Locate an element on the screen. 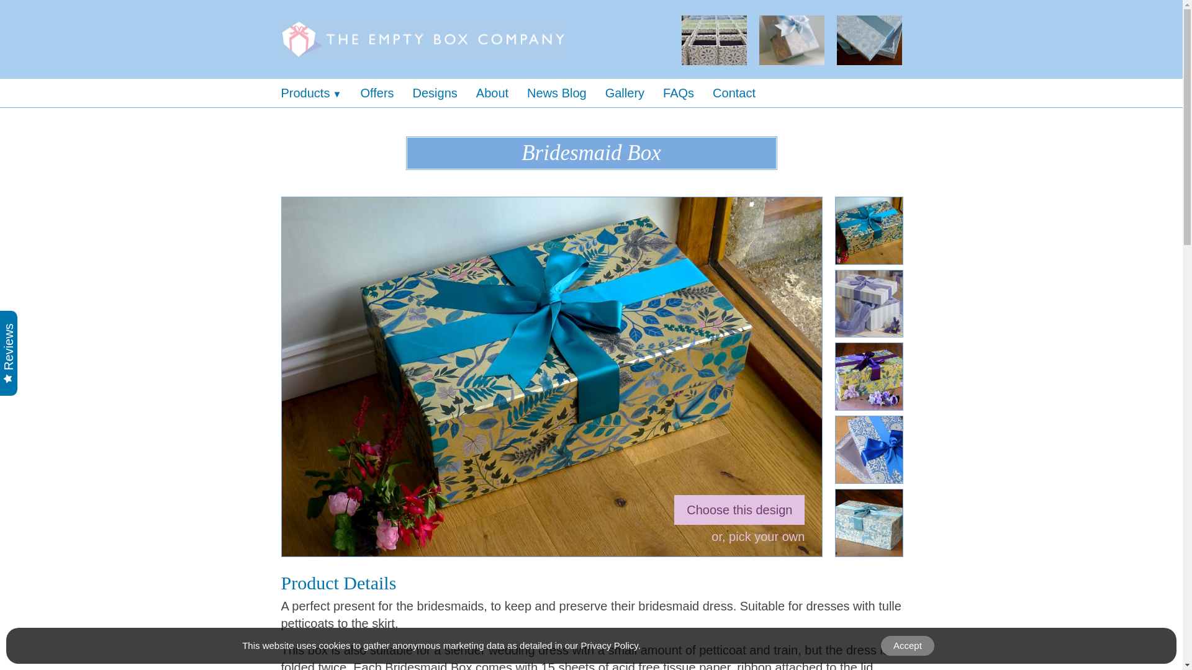 This screenshot has width=1192, height=670. Gallery is located at coordinates (634, 93).